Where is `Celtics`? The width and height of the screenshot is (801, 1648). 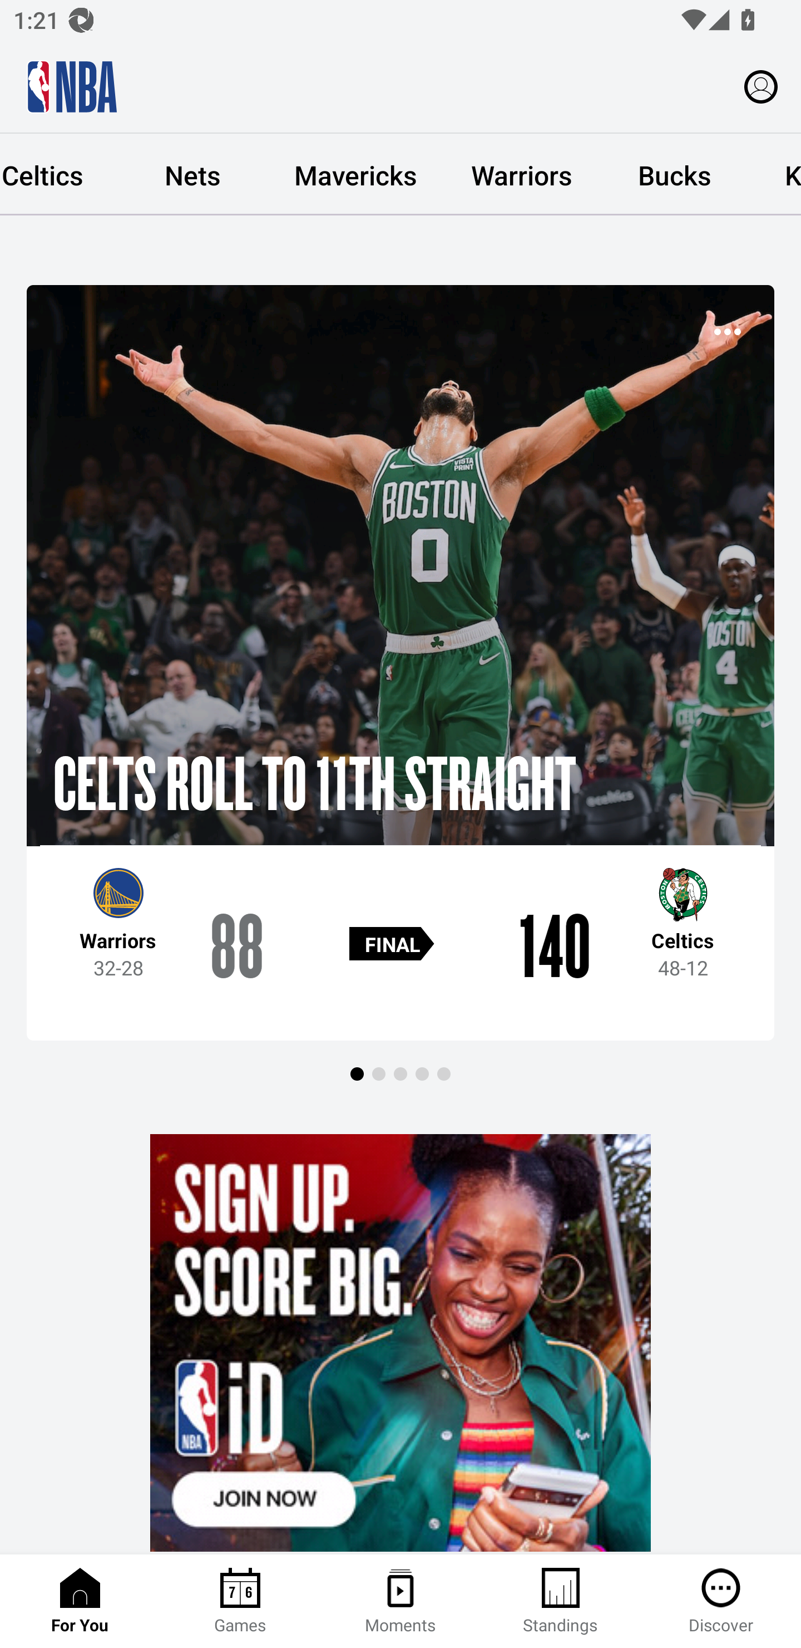
Celtics is located at coordinates (59, 175).